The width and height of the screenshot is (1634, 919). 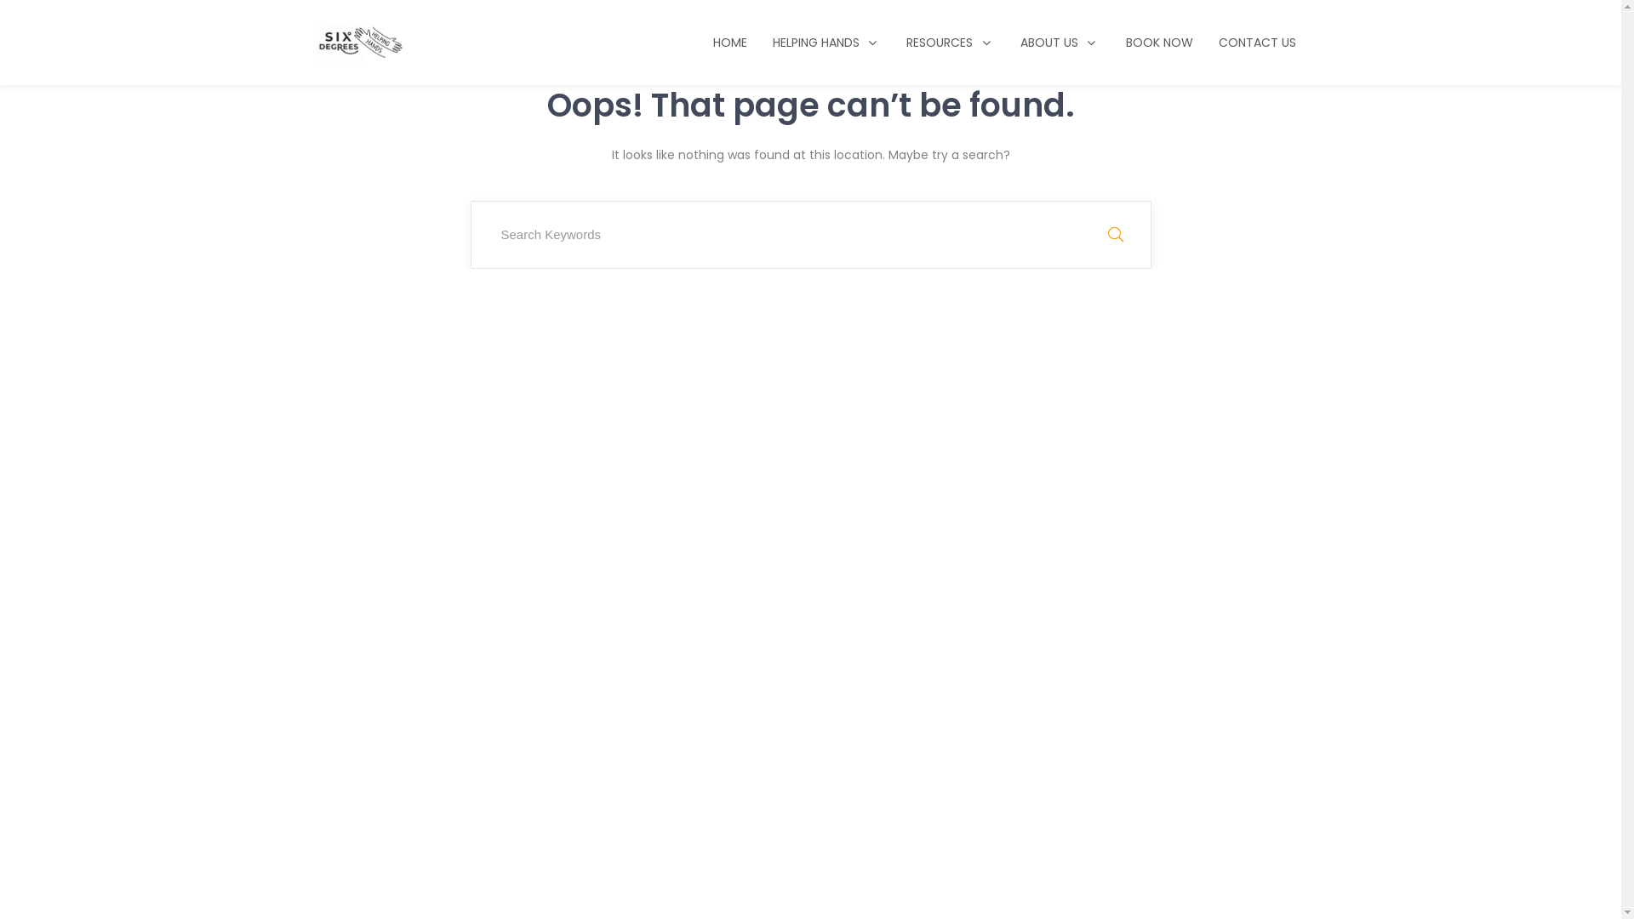 I want to click on ABOUT US, so click(x=1060, y=43).